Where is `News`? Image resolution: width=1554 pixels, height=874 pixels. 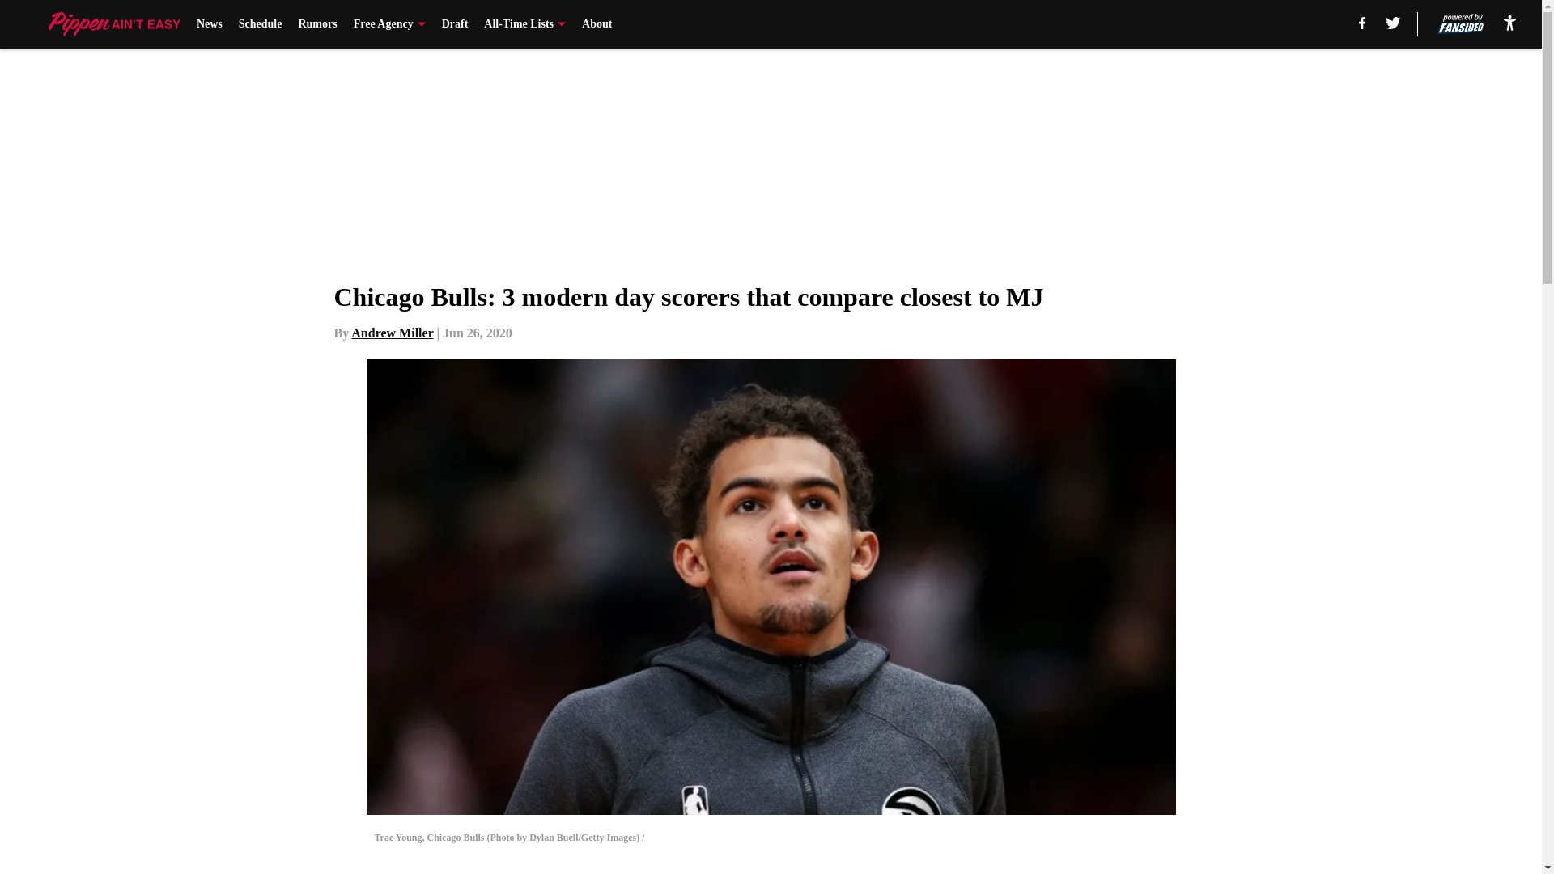
News is located at coordinates (209, 24).